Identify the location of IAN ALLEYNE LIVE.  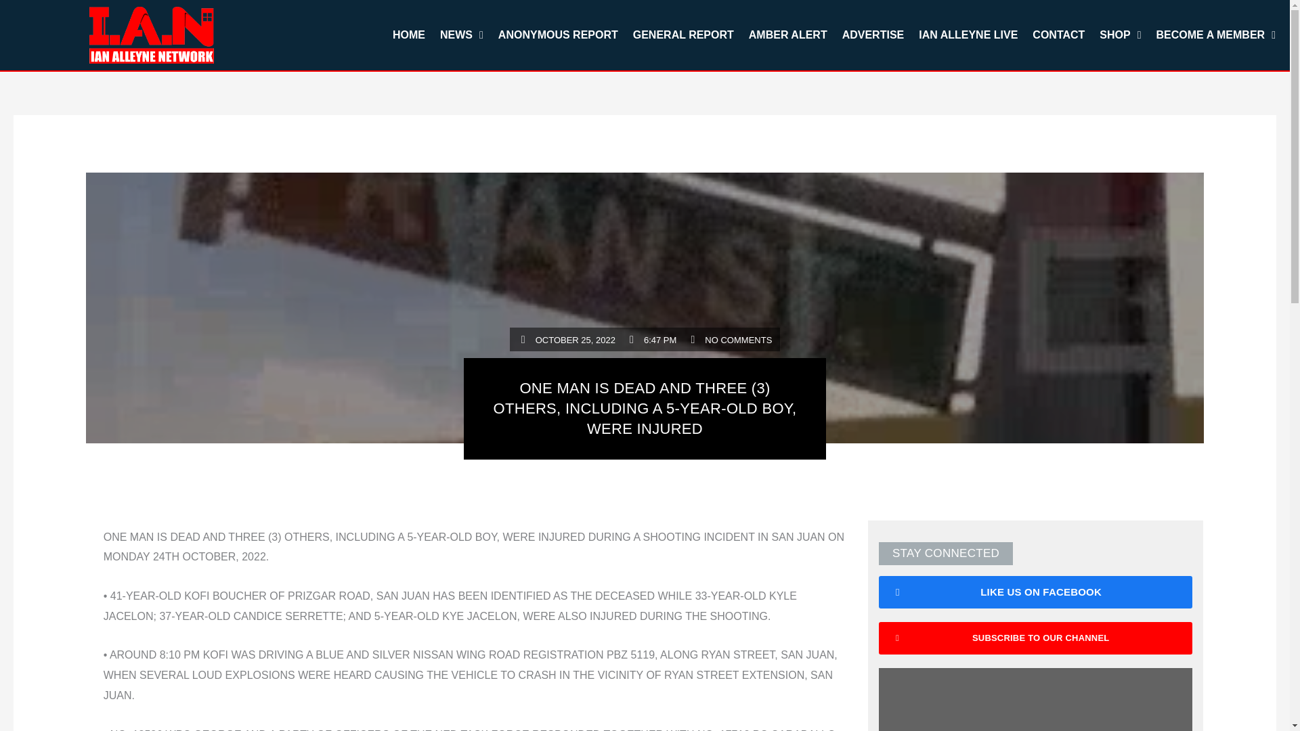
(968, 35).